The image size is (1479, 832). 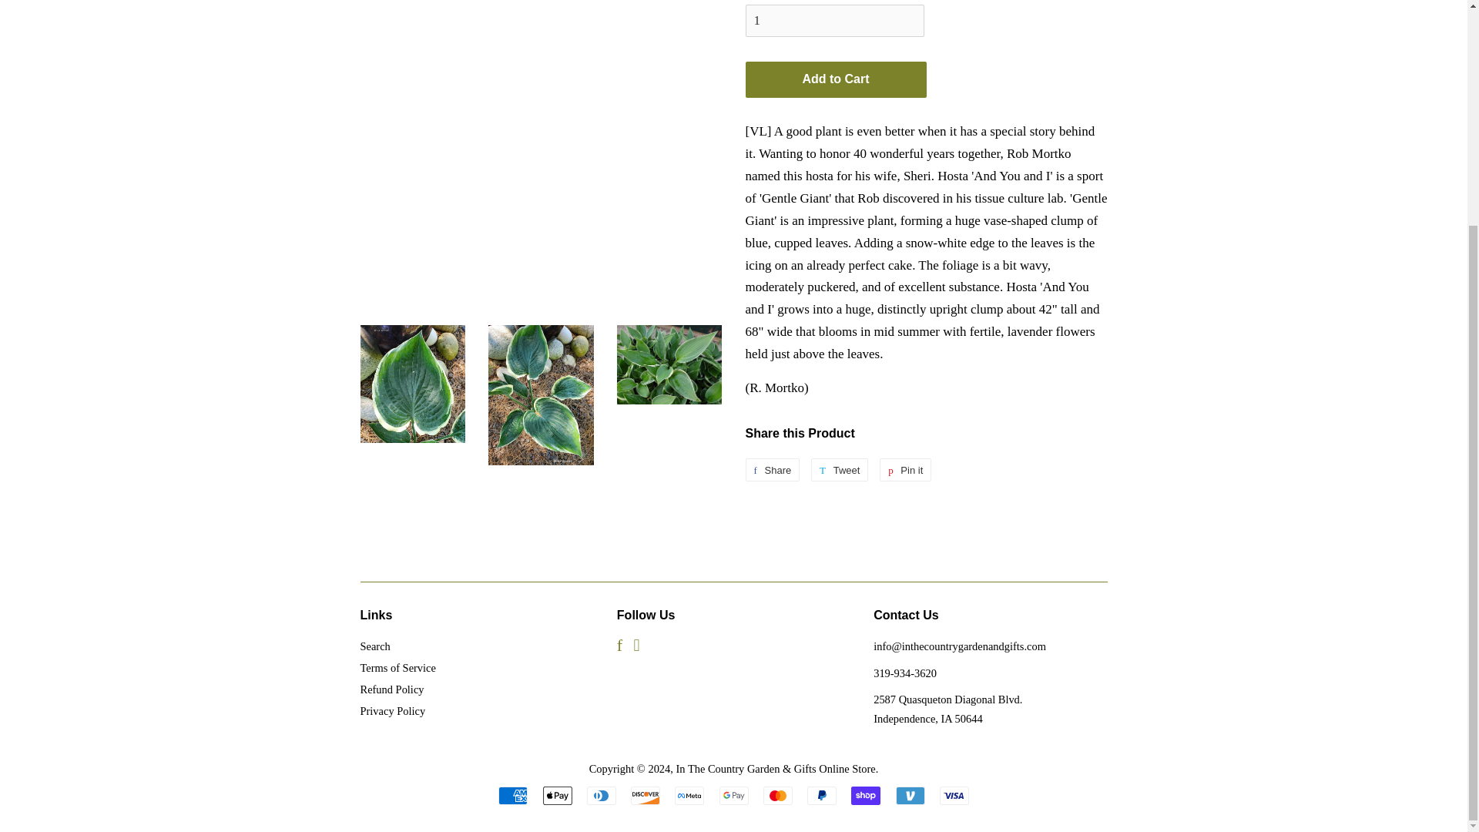 What do you see at coordinates (778, 795) in the screenshot?
I see `Mastercard` at bounding box center [778, 795].